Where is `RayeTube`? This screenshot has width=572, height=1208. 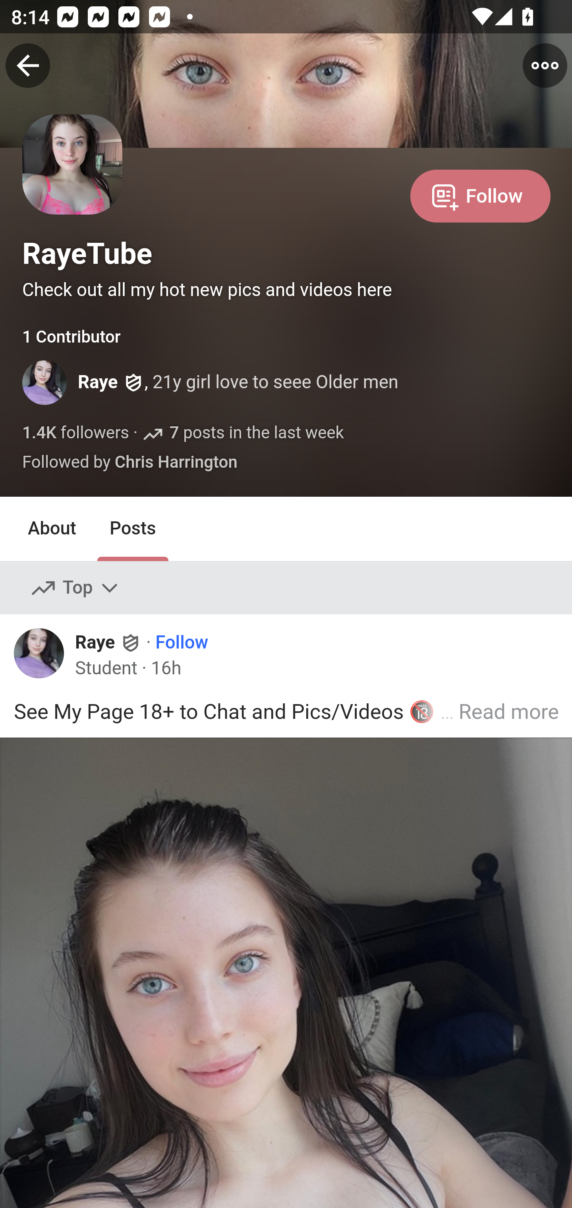 RayeTube is located at coordinates (87, 254).